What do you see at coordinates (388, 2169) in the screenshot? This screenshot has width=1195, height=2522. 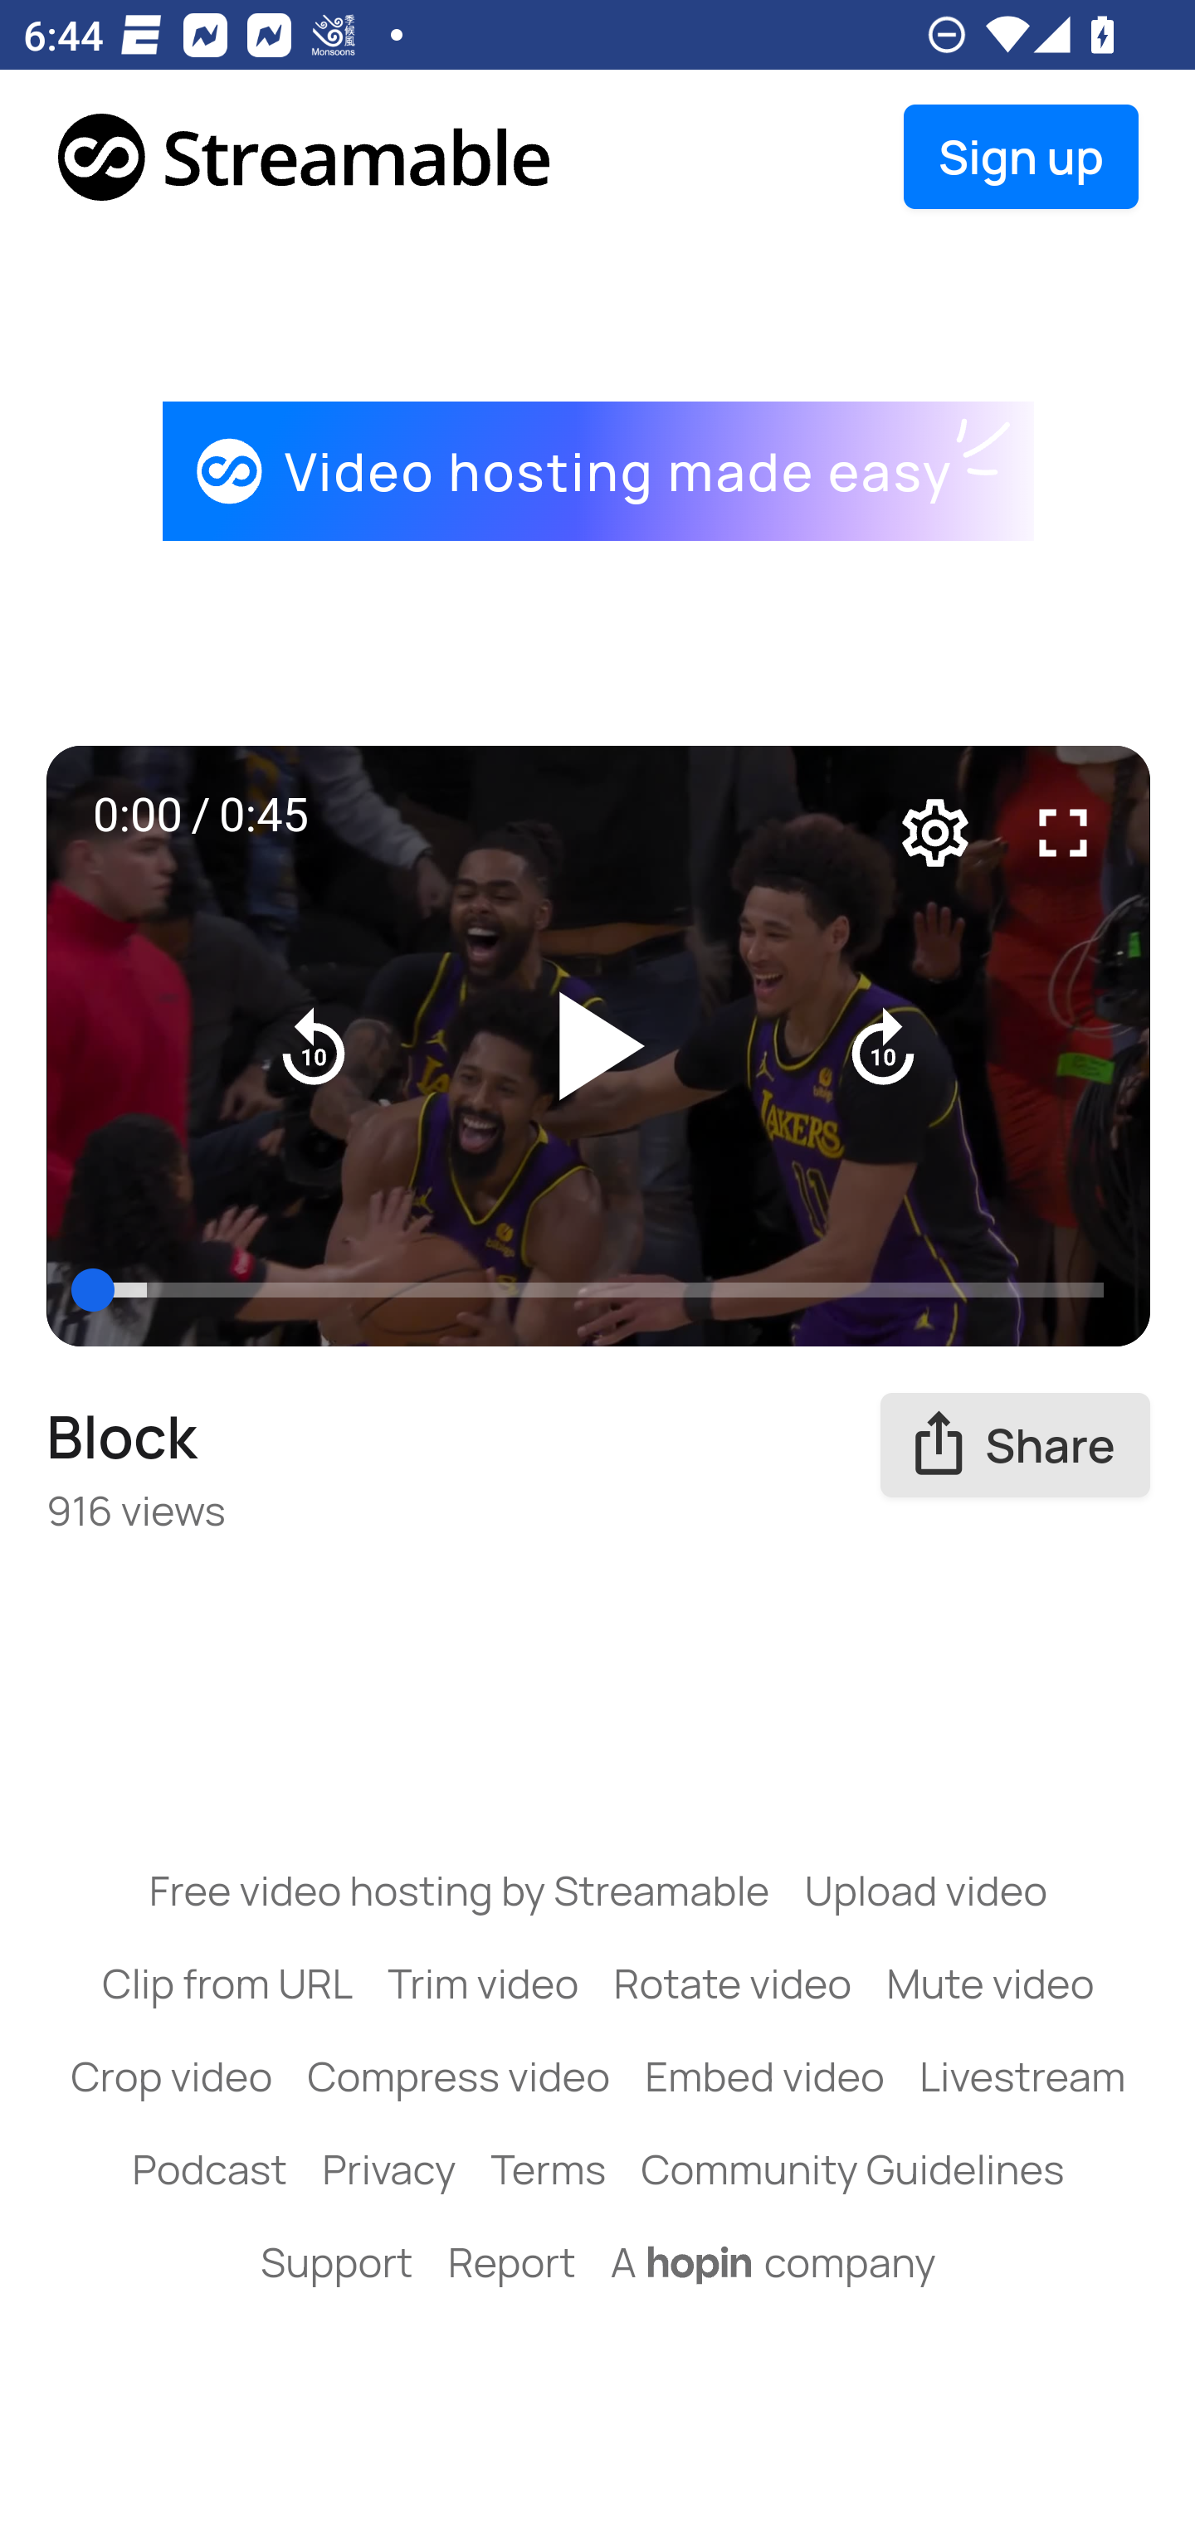 I see `Privacy` at bounding box center [388, 2169].